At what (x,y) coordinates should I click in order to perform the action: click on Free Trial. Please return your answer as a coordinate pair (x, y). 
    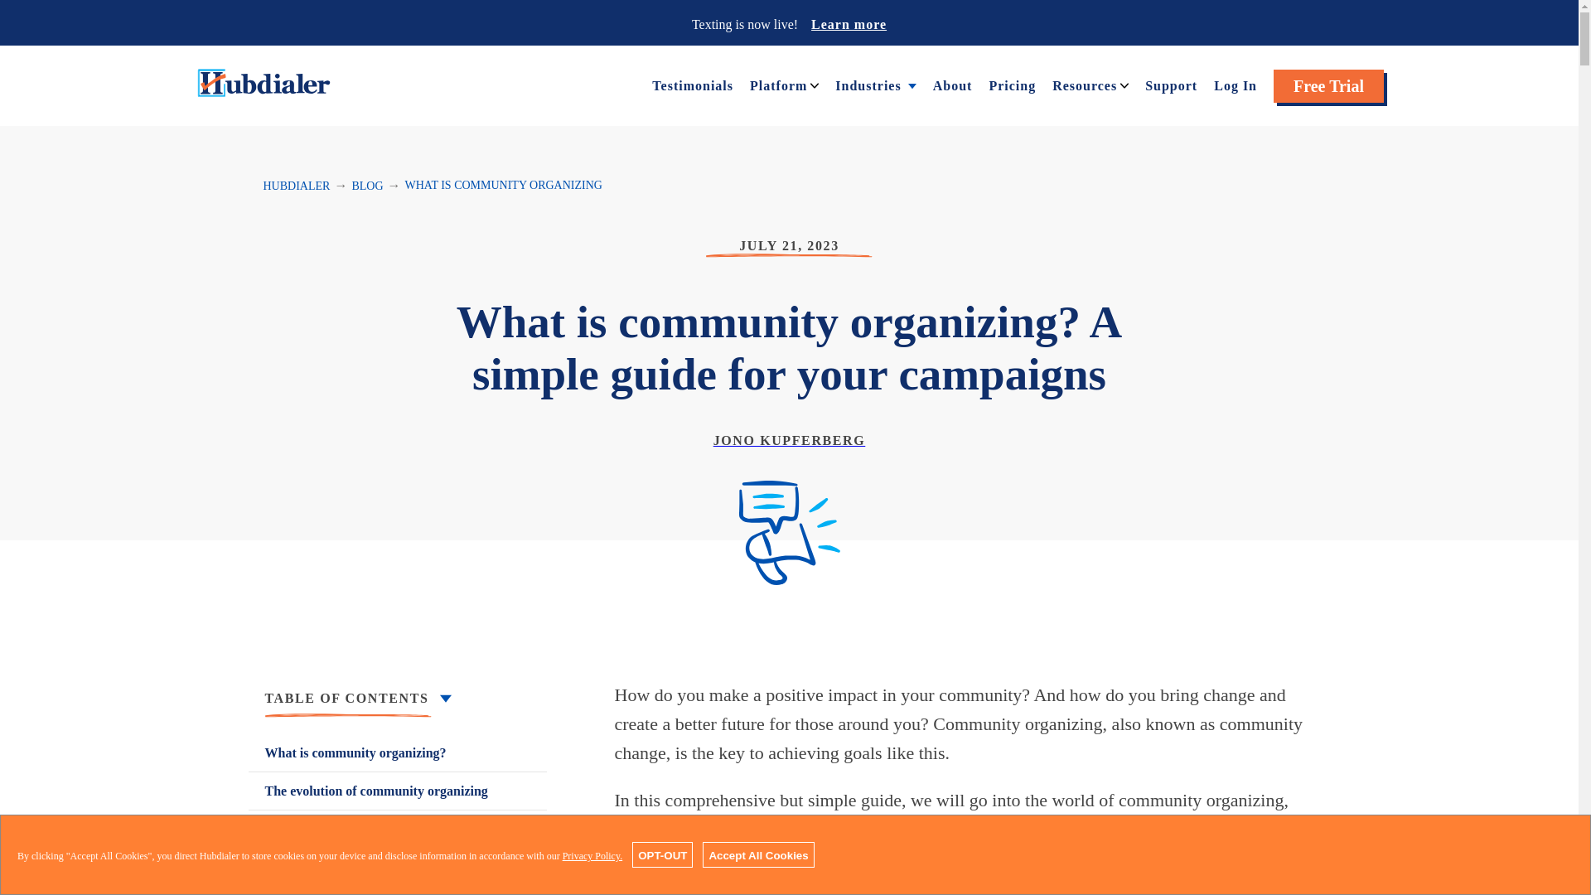
    Looking at the image, I should click on (1329, 86).